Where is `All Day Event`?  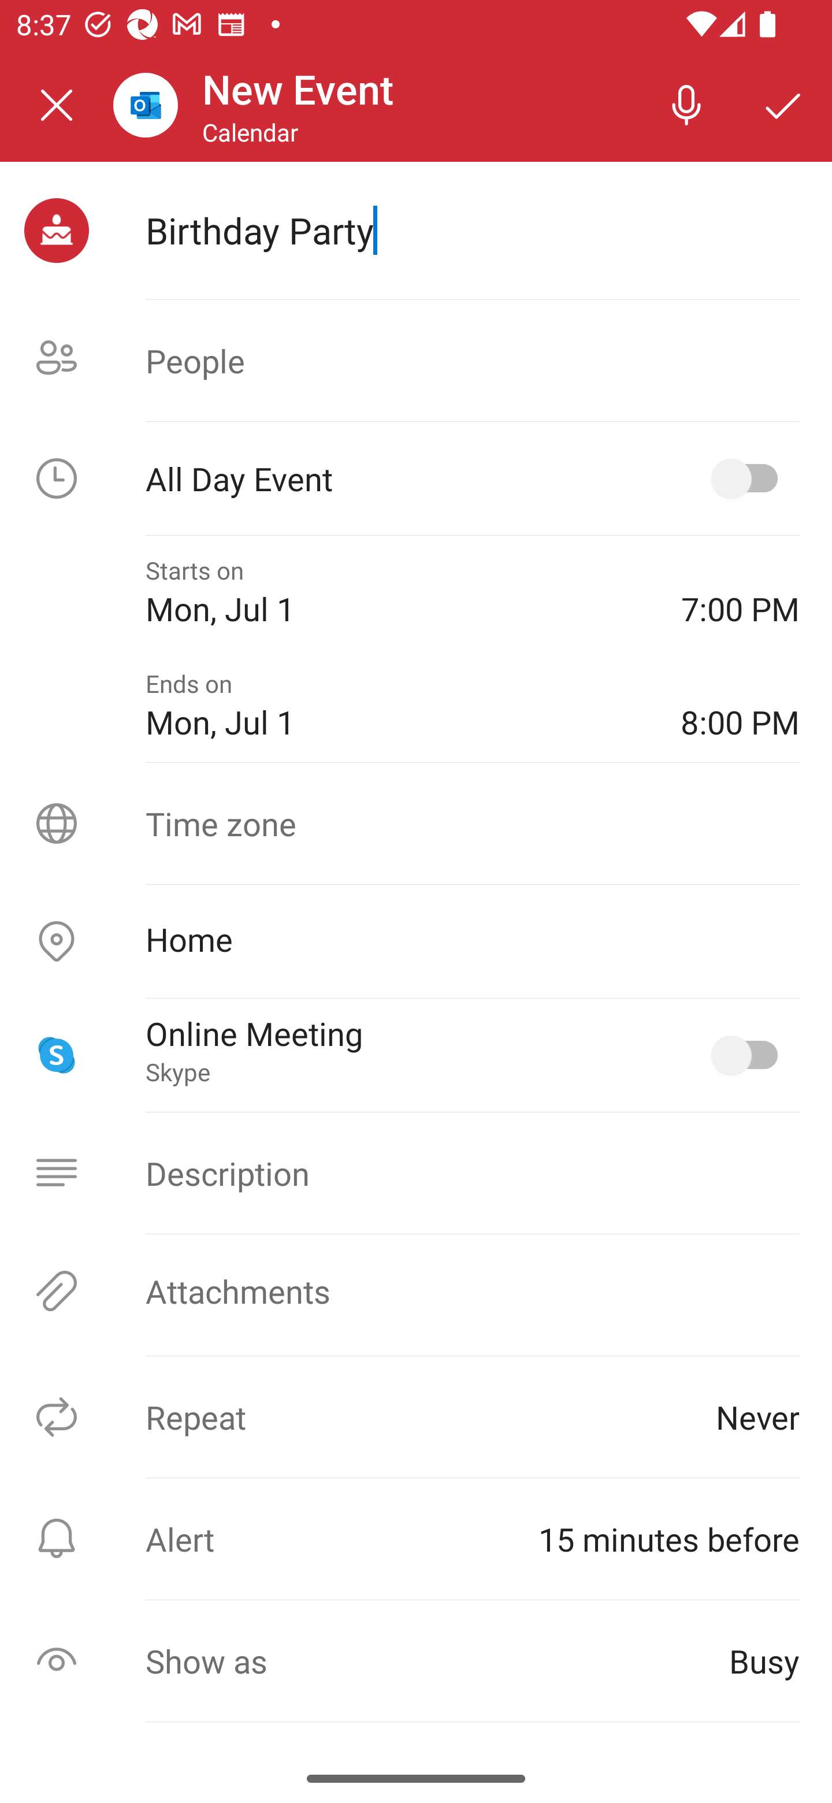
All Day Event is located at coordinates (416, 478).